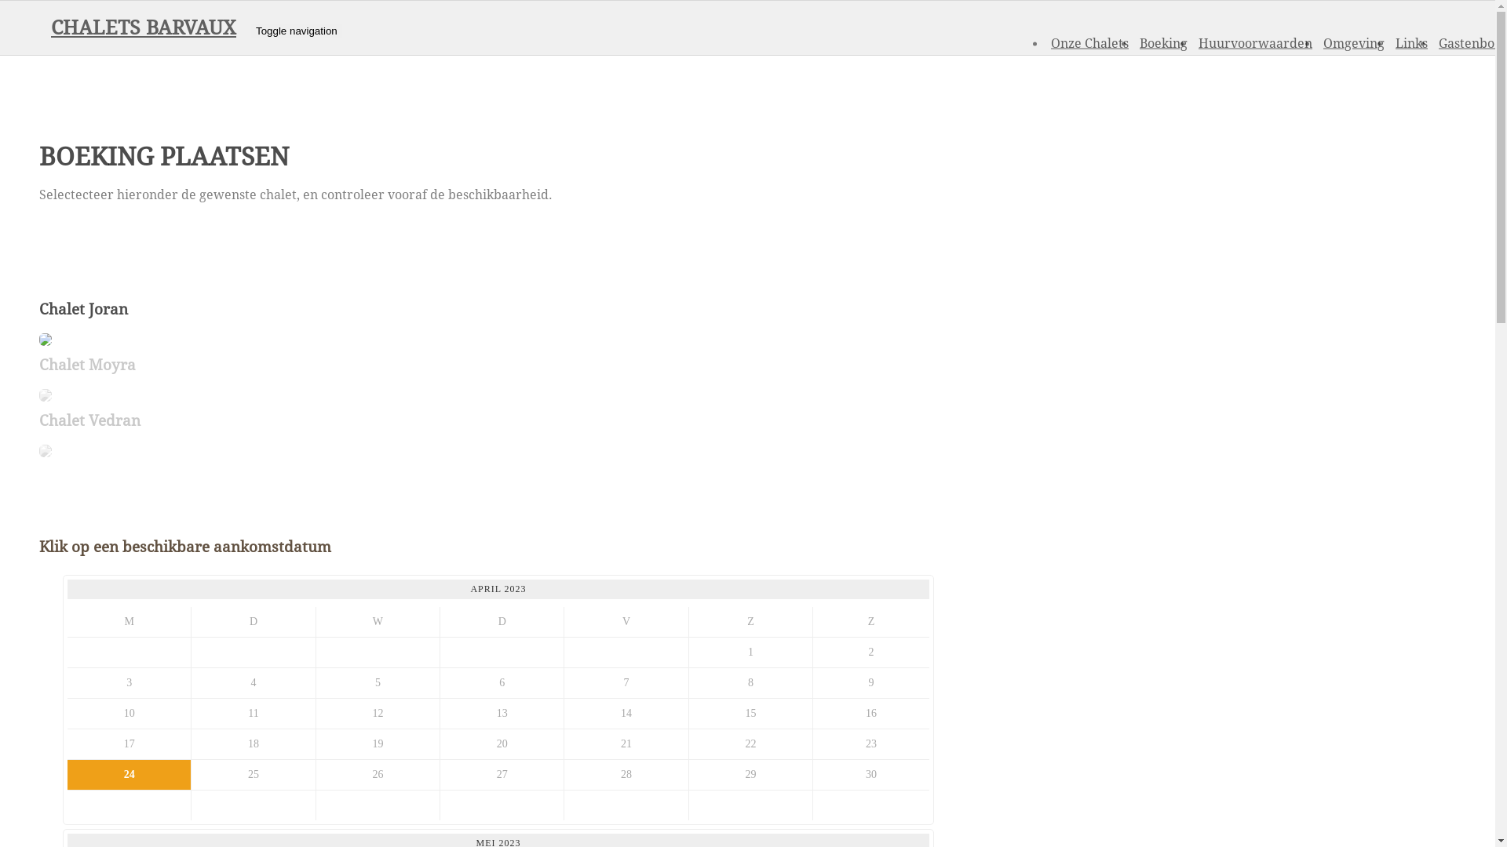 The height and width of the screenshot is (847, 1507). Describe the element at coordinates (297, 31) in the screenshot. I see `Toggle navigation` at that location.